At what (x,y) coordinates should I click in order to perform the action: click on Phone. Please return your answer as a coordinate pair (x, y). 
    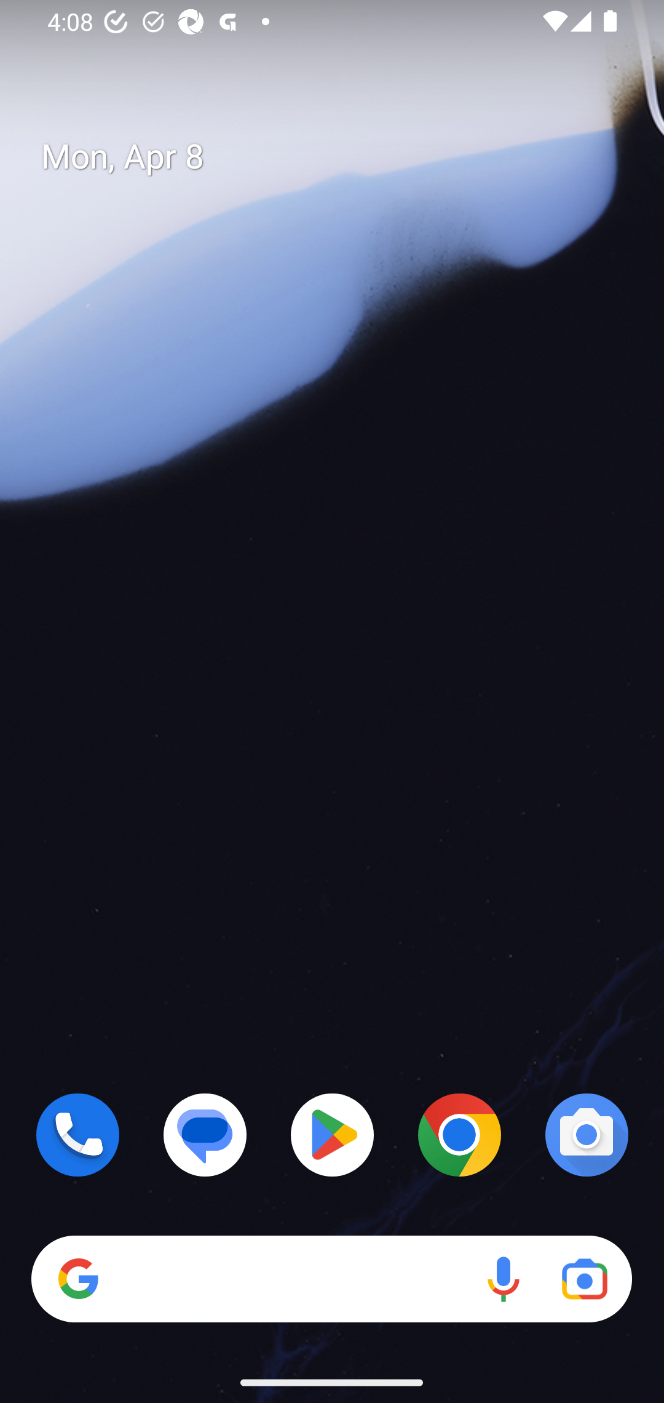
    Looking at the image, I should click on (77, 1135).